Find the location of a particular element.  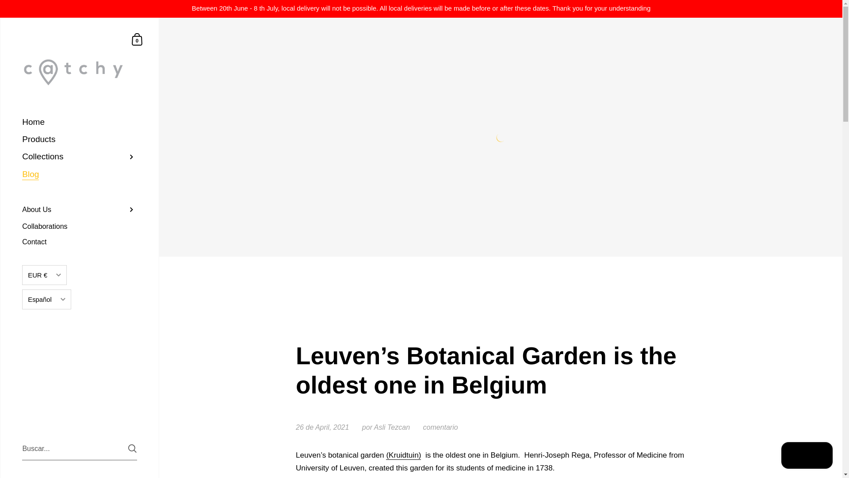

nl is located at coordinates (46, 369).